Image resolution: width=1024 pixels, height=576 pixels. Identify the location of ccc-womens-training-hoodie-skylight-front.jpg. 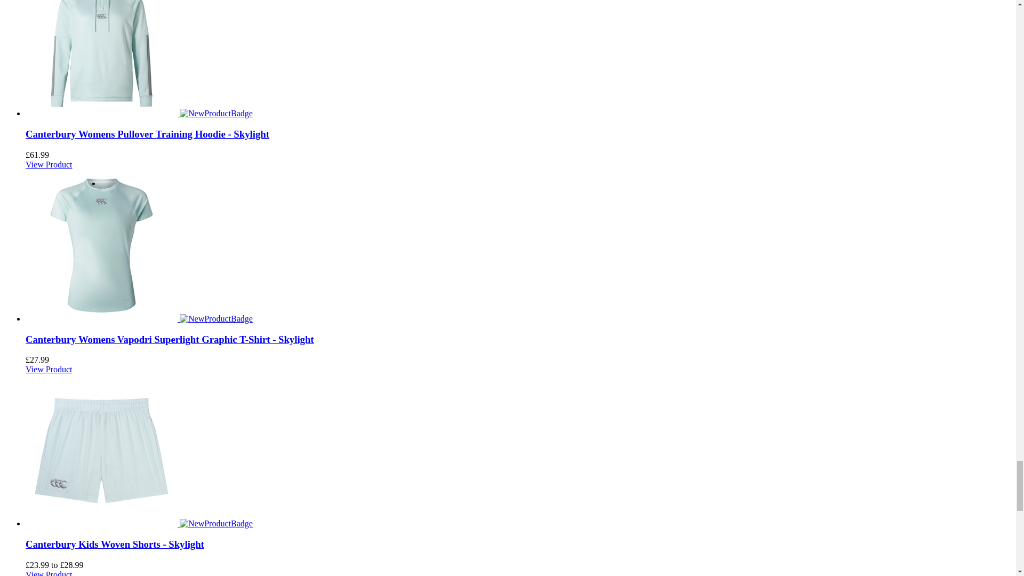
(101, 58).